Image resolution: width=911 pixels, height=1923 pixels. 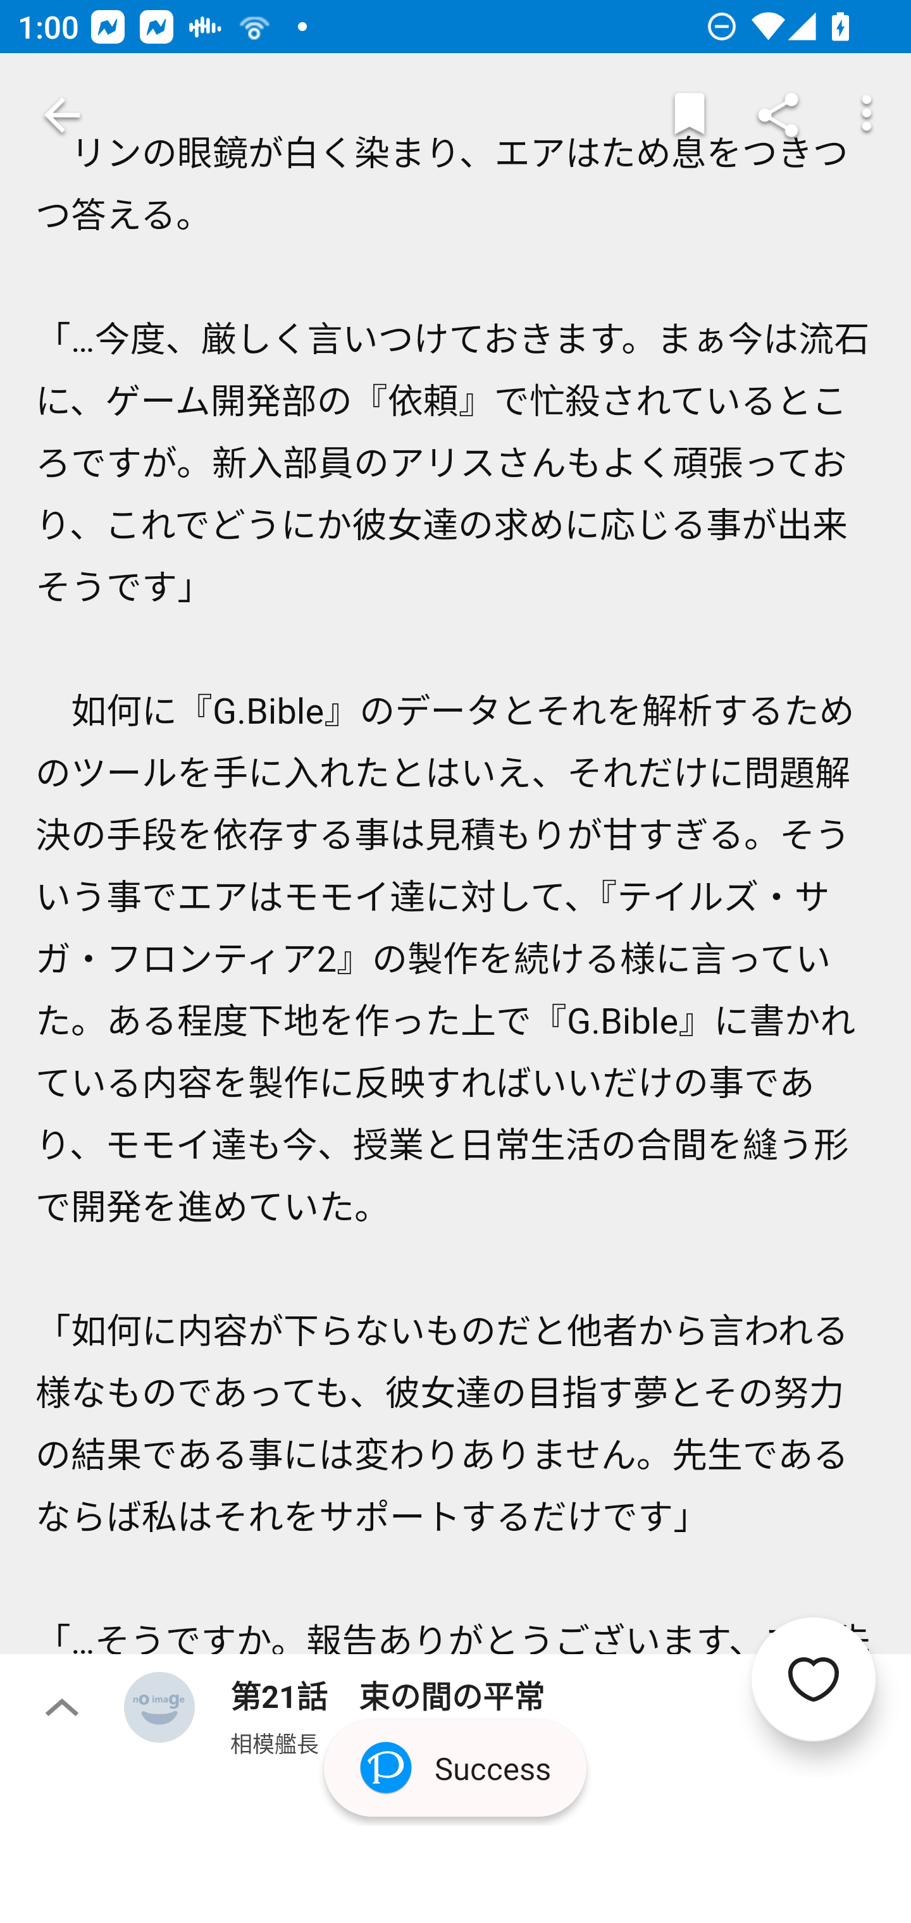 I want to click on Markers, so click(x=690, y=115).